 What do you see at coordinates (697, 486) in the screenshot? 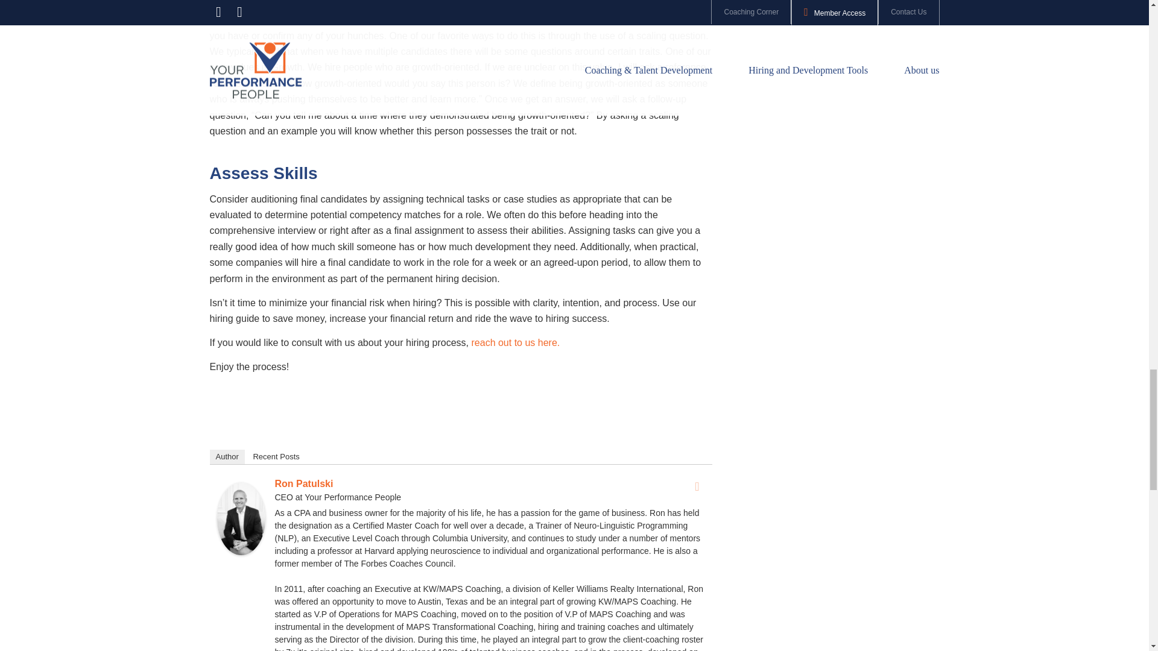
I see `Facebook` at bounding box center [697, 486].